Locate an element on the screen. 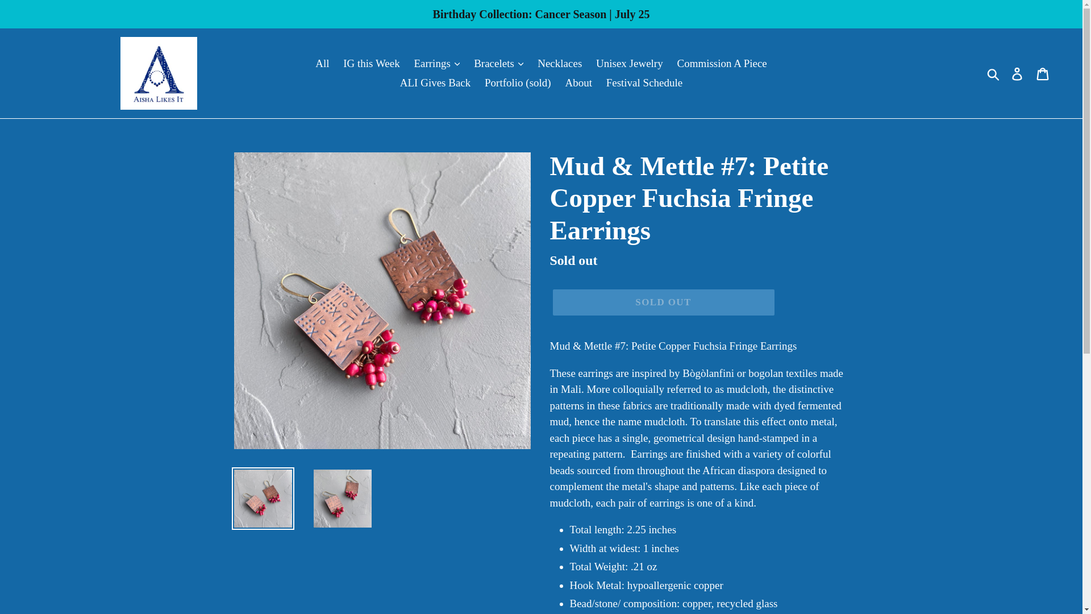 This screenshot has height=614, width=1091. Submit is located at coordinates (994, 73).